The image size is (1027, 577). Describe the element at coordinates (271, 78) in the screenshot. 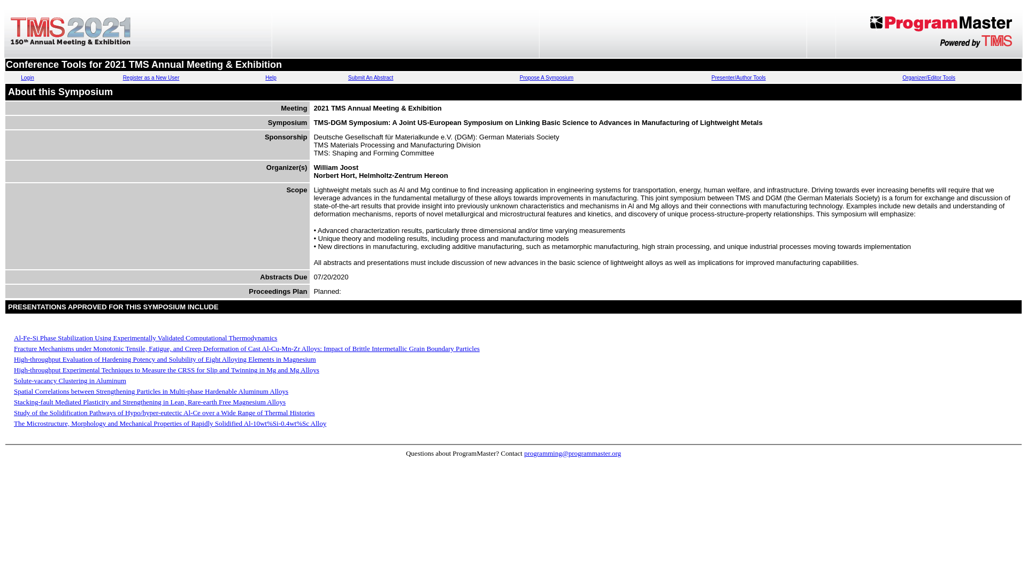

I see `Help` at that location.